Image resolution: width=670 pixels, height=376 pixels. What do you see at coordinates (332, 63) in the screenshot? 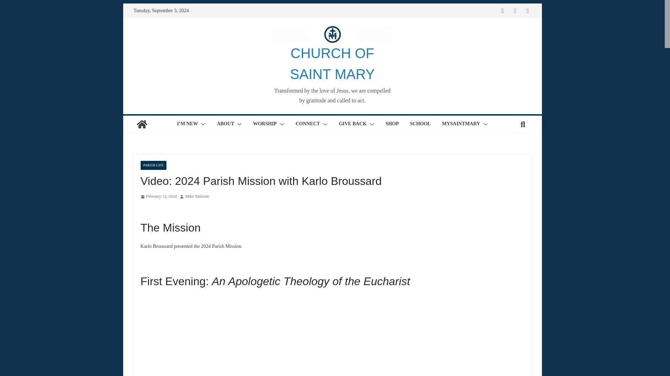
I see `CHURCH OF SAINT MARY` at bounding box center [332, 63].